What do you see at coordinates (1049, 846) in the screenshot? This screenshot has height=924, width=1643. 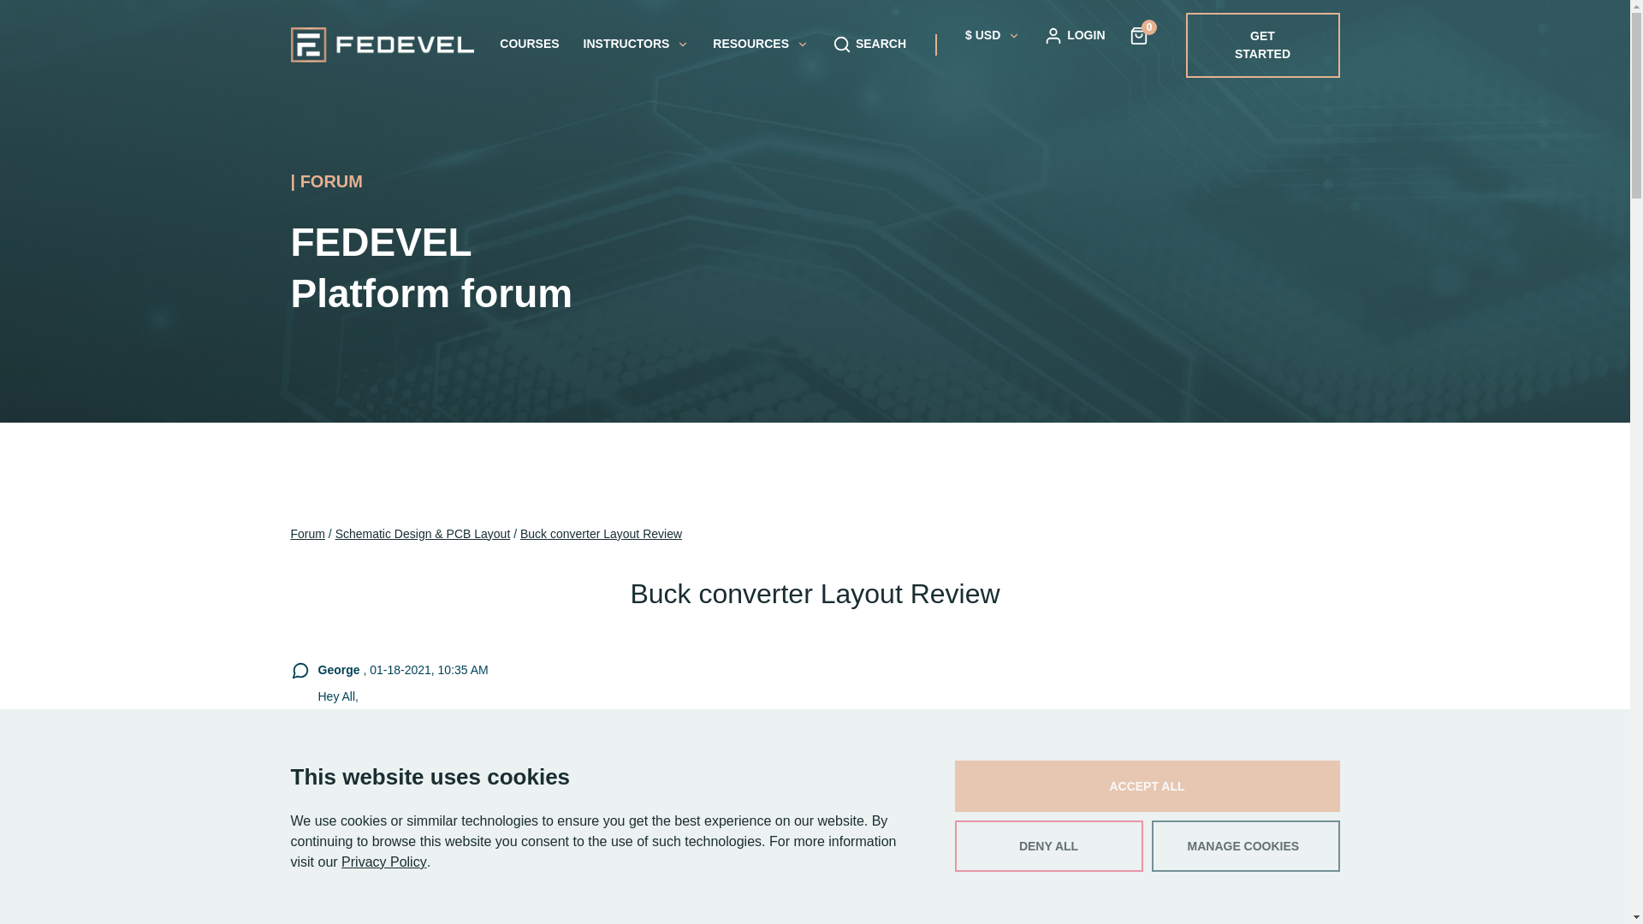 I see `DENY ALL` at bounding box center [1049, 846].